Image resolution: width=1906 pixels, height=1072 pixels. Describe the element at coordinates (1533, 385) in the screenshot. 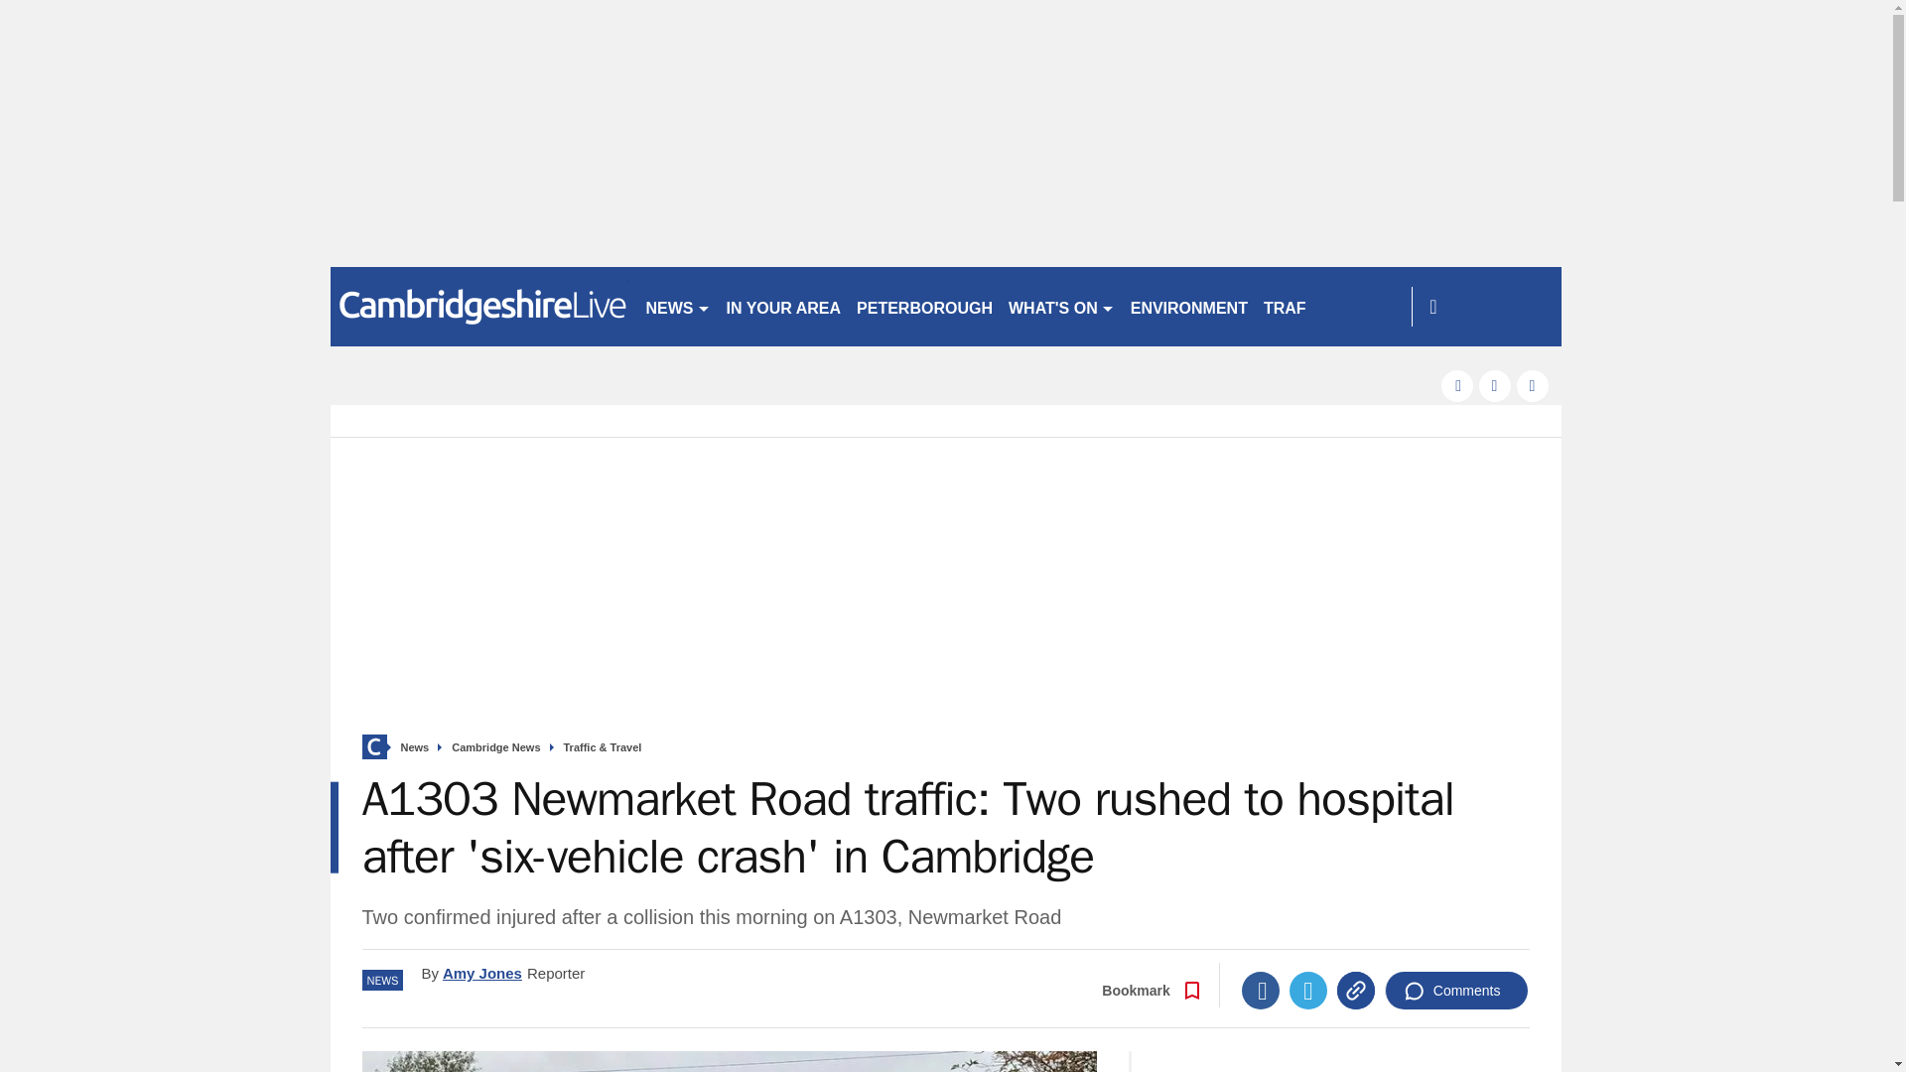

I see `instagram` at that location.